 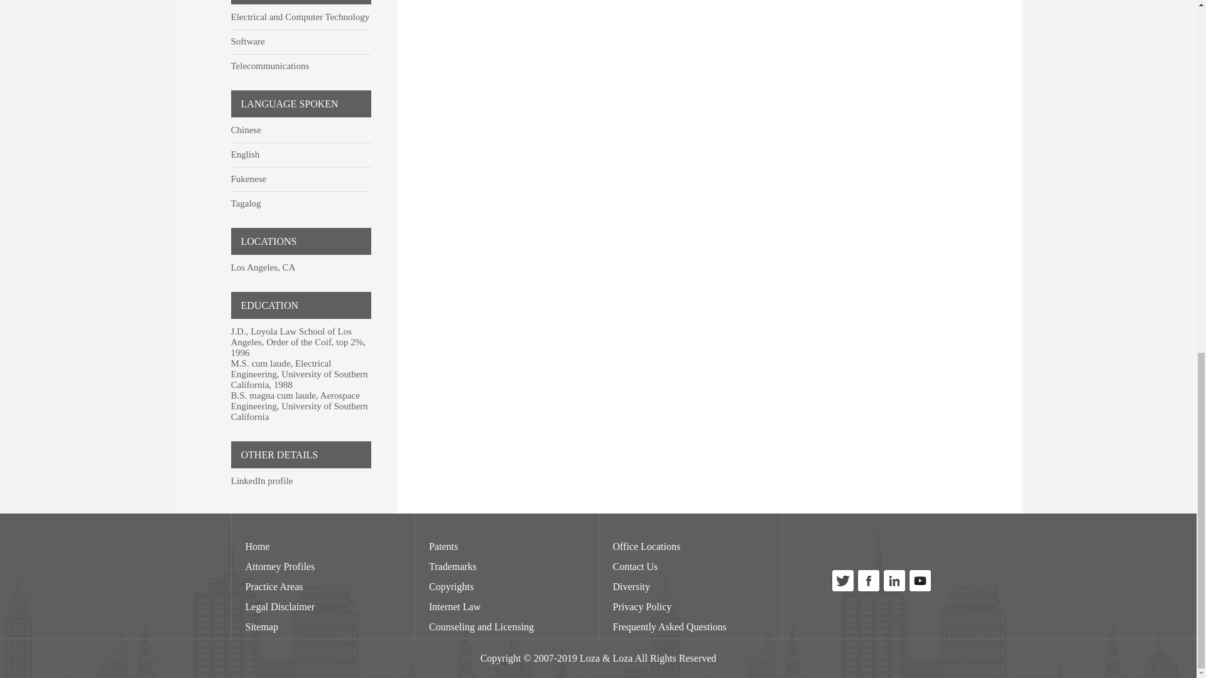 I want to click on Electrical and Computer Technology, so click(x=300, y=16).